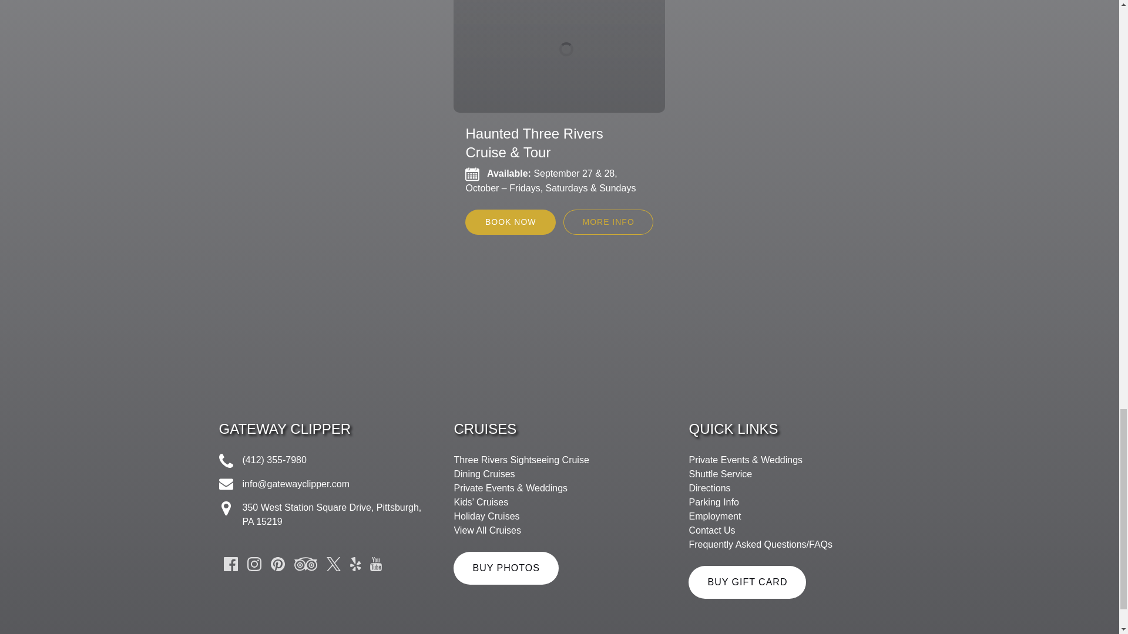  Describe the element at coordinates (472, 174) in the screenshot. I see `Calendar` at that location.